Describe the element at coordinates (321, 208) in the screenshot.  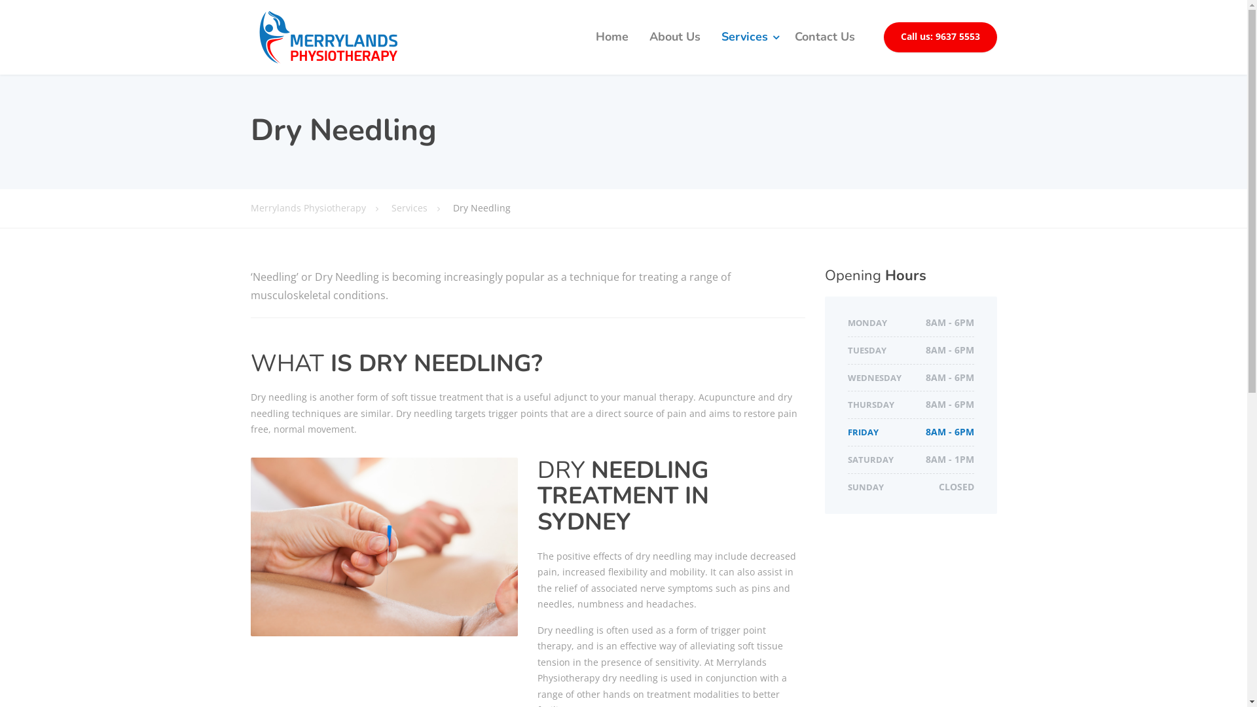
I see `Merrylands Physiotherapy` at that location.